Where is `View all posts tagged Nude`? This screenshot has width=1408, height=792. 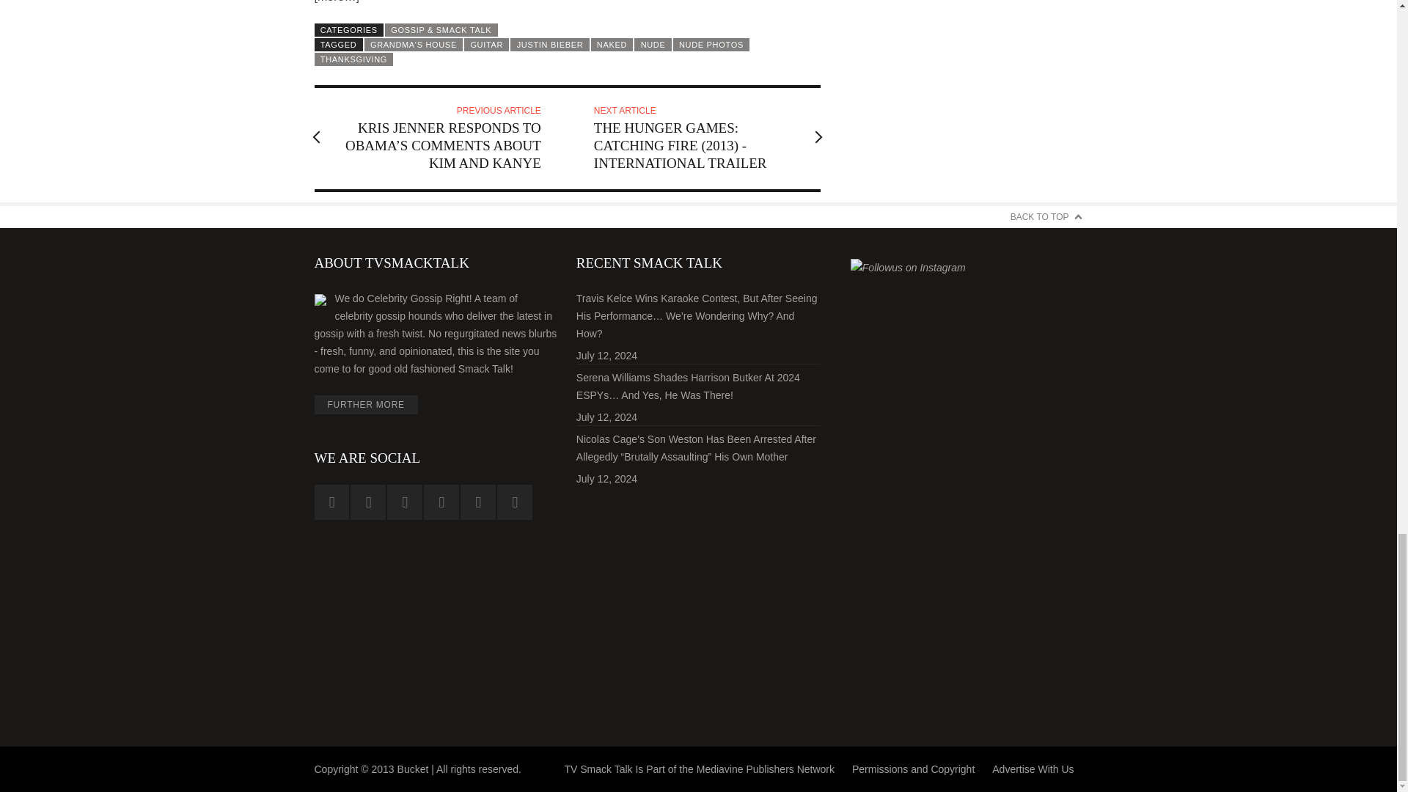
View all posts tagged Nude is located at coordinates (653, 44).